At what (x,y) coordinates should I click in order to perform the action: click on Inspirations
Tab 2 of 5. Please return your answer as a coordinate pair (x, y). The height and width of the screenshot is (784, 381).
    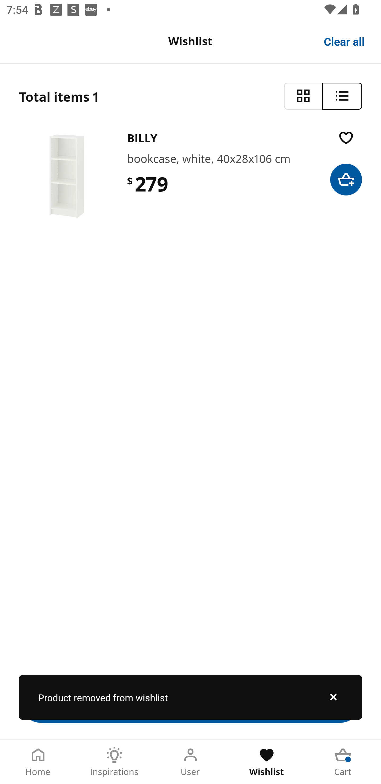
    Looking at the image, I should click on (114, 762).